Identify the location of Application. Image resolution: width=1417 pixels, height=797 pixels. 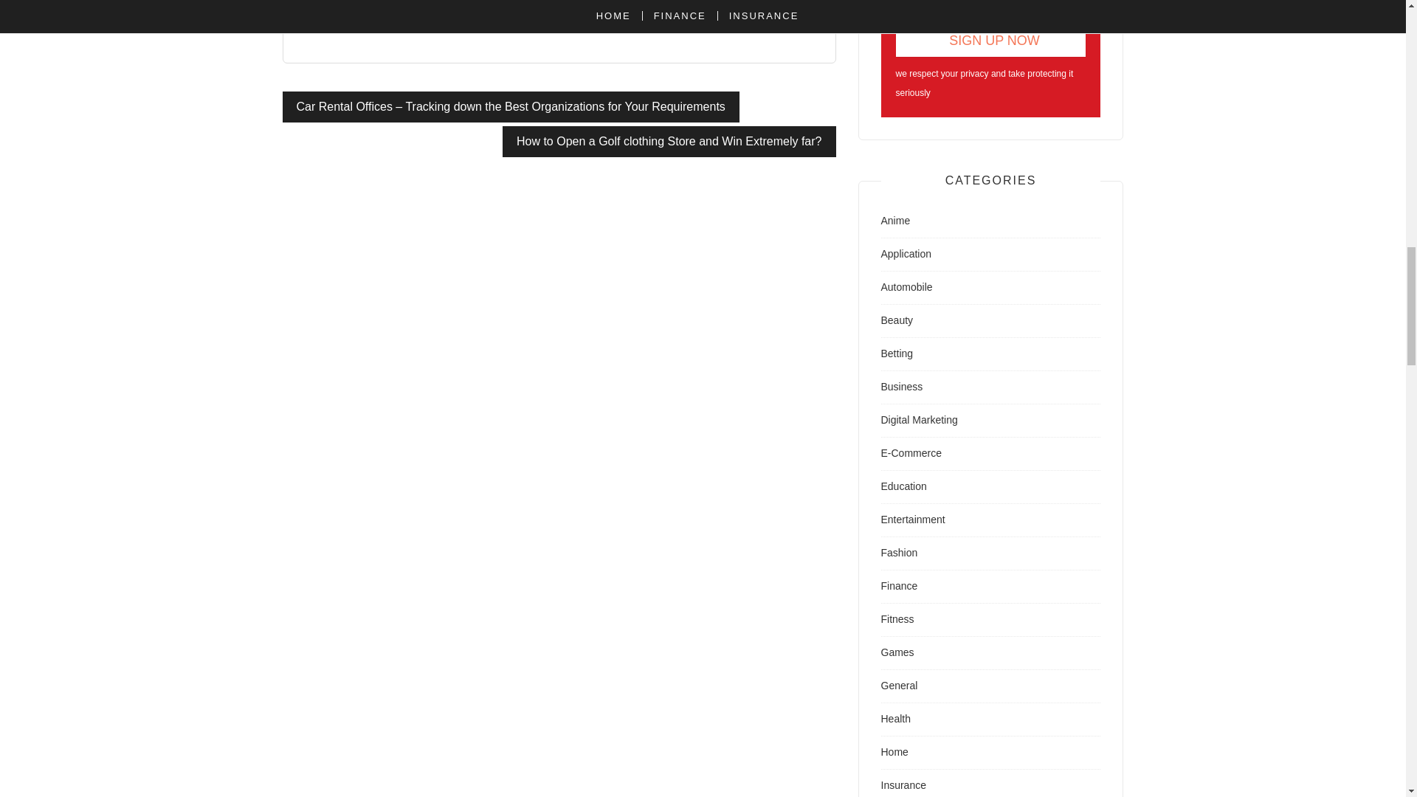
(906, 254).